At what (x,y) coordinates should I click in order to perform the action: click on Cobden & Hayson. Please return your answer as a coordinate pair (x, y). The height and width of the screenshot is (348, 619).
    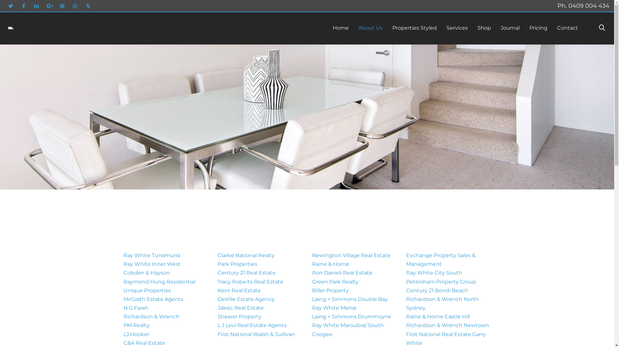
    Looking at the image, I should click on (146, 273).